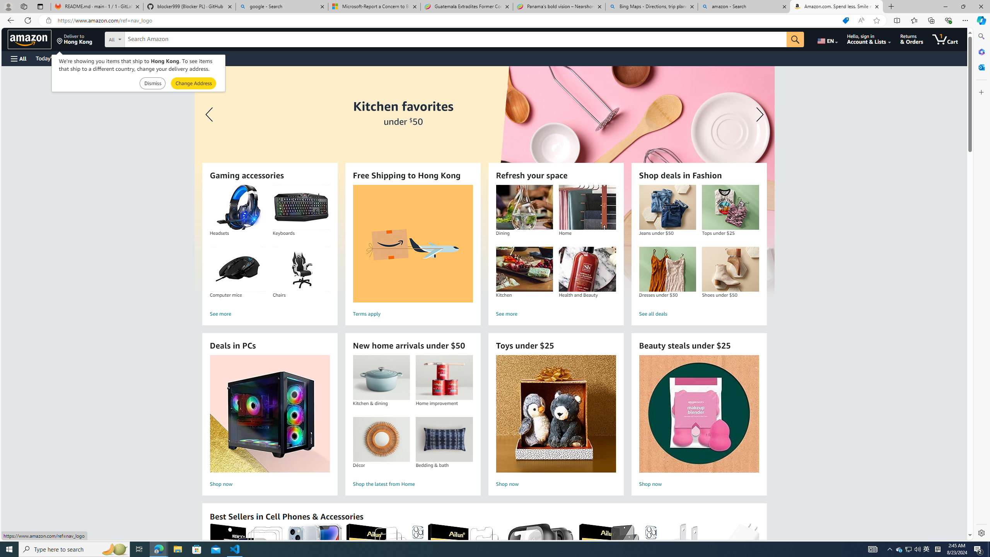 The image size is (990, 557). Describe the element at coordinates (667, 207) in the screenshot. I see `Jeans under $50` at that location.